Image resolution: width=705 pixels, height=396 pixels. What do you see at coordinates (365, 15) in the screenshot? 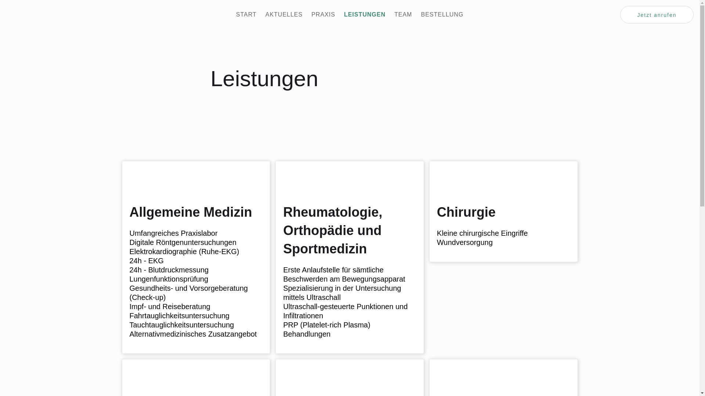
I see `LEISTUNGEN` at bounding box center [365, 15].